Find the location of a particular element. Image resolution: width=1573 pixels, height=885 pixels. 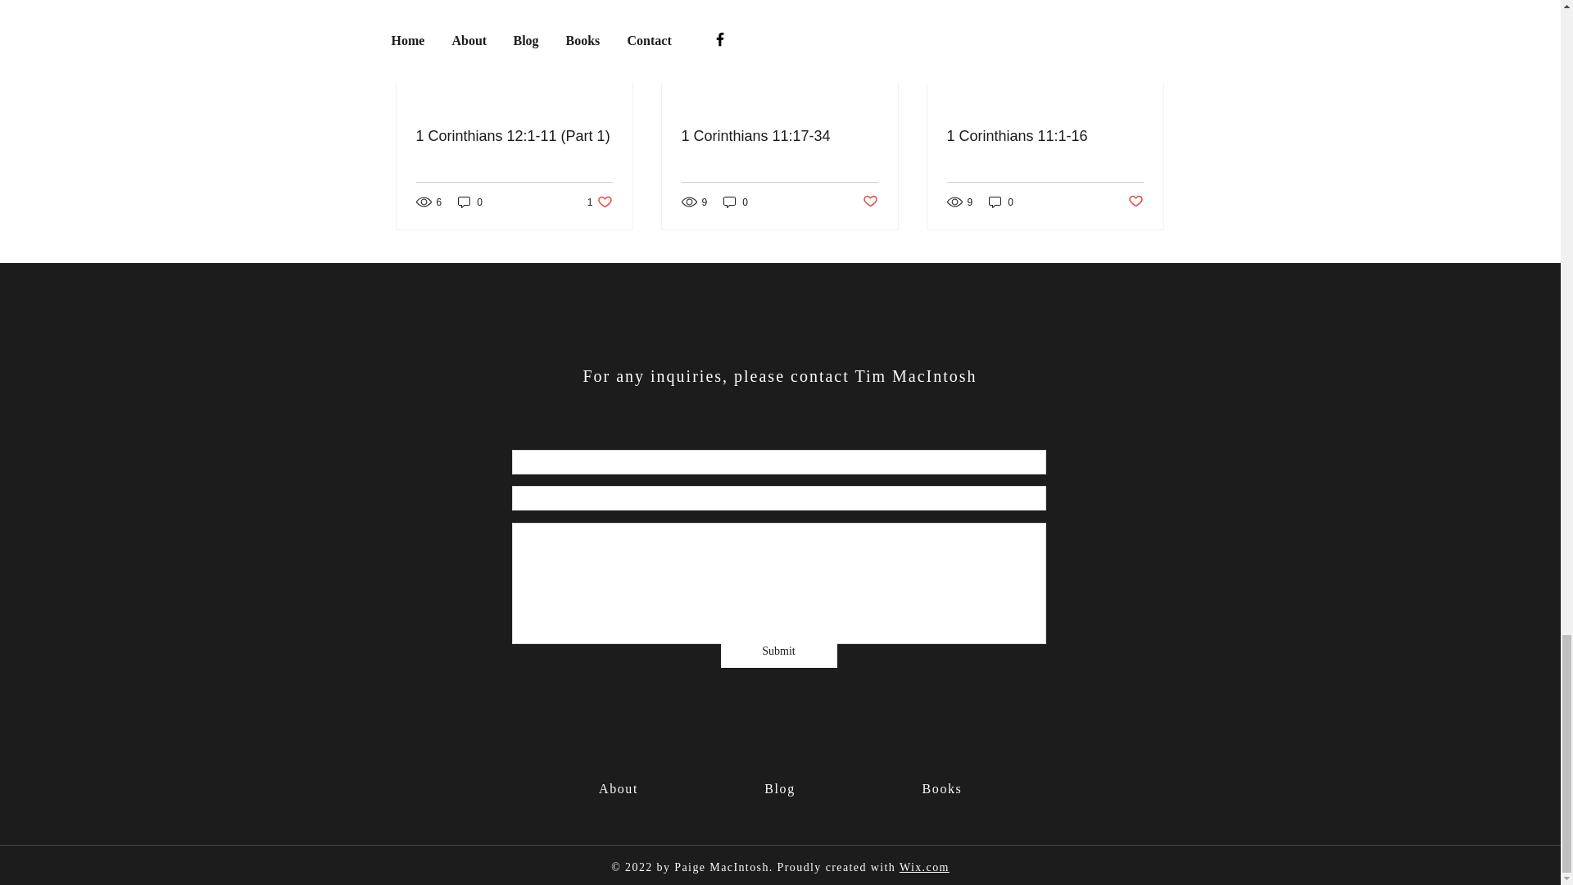

1 Corinthians 11:1-16 is located at coordinates (1136, 202).